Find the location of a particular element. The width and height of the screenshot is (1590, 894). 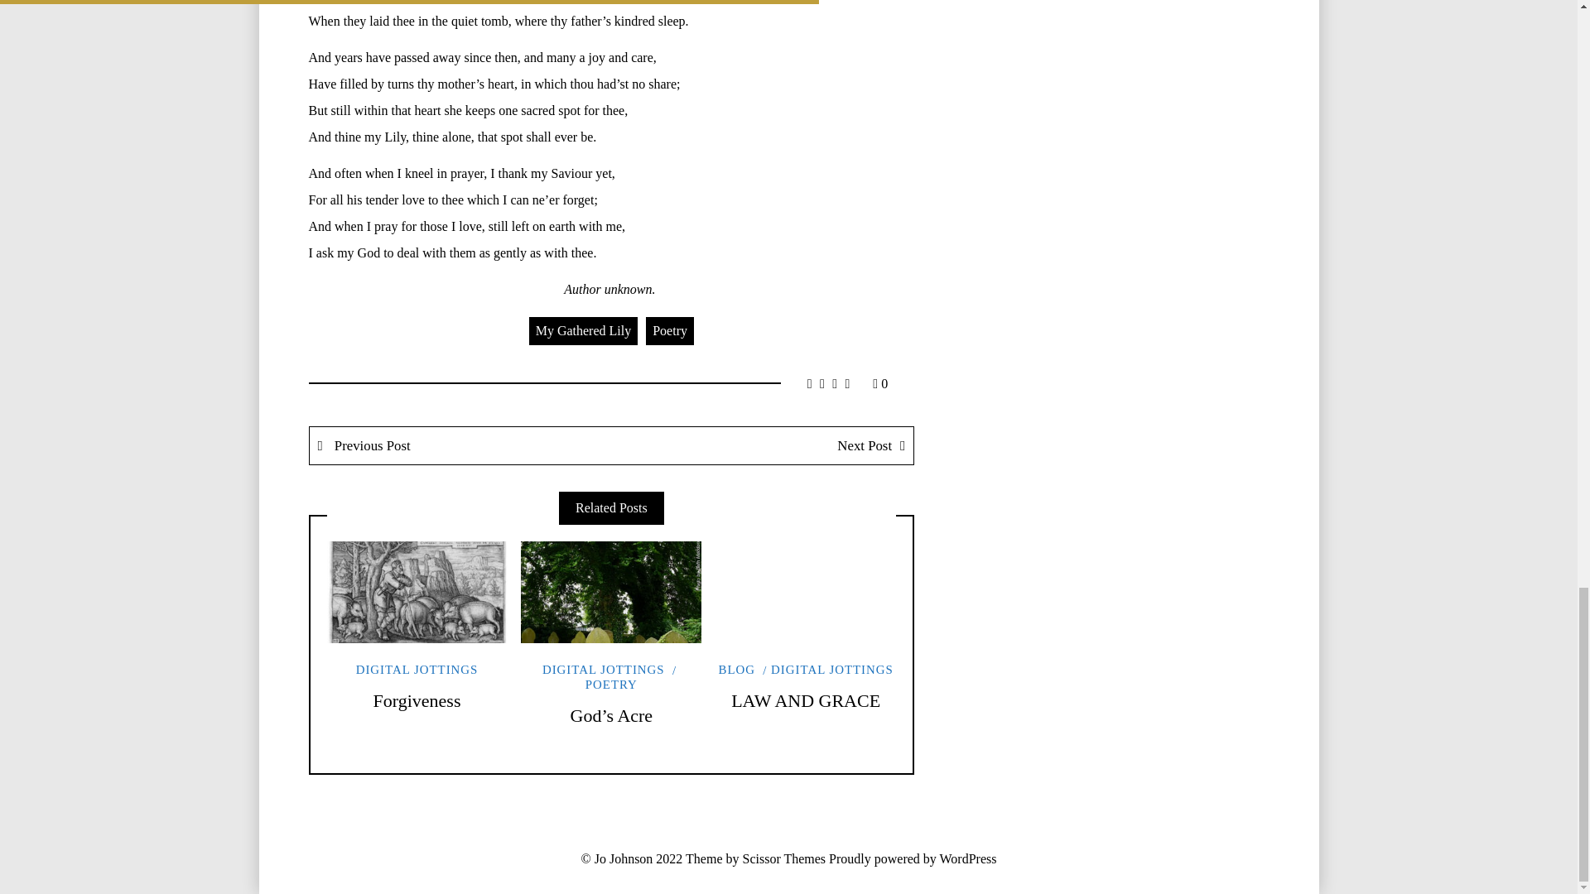

My Gathered Lily is located at coordinates (584, 331).